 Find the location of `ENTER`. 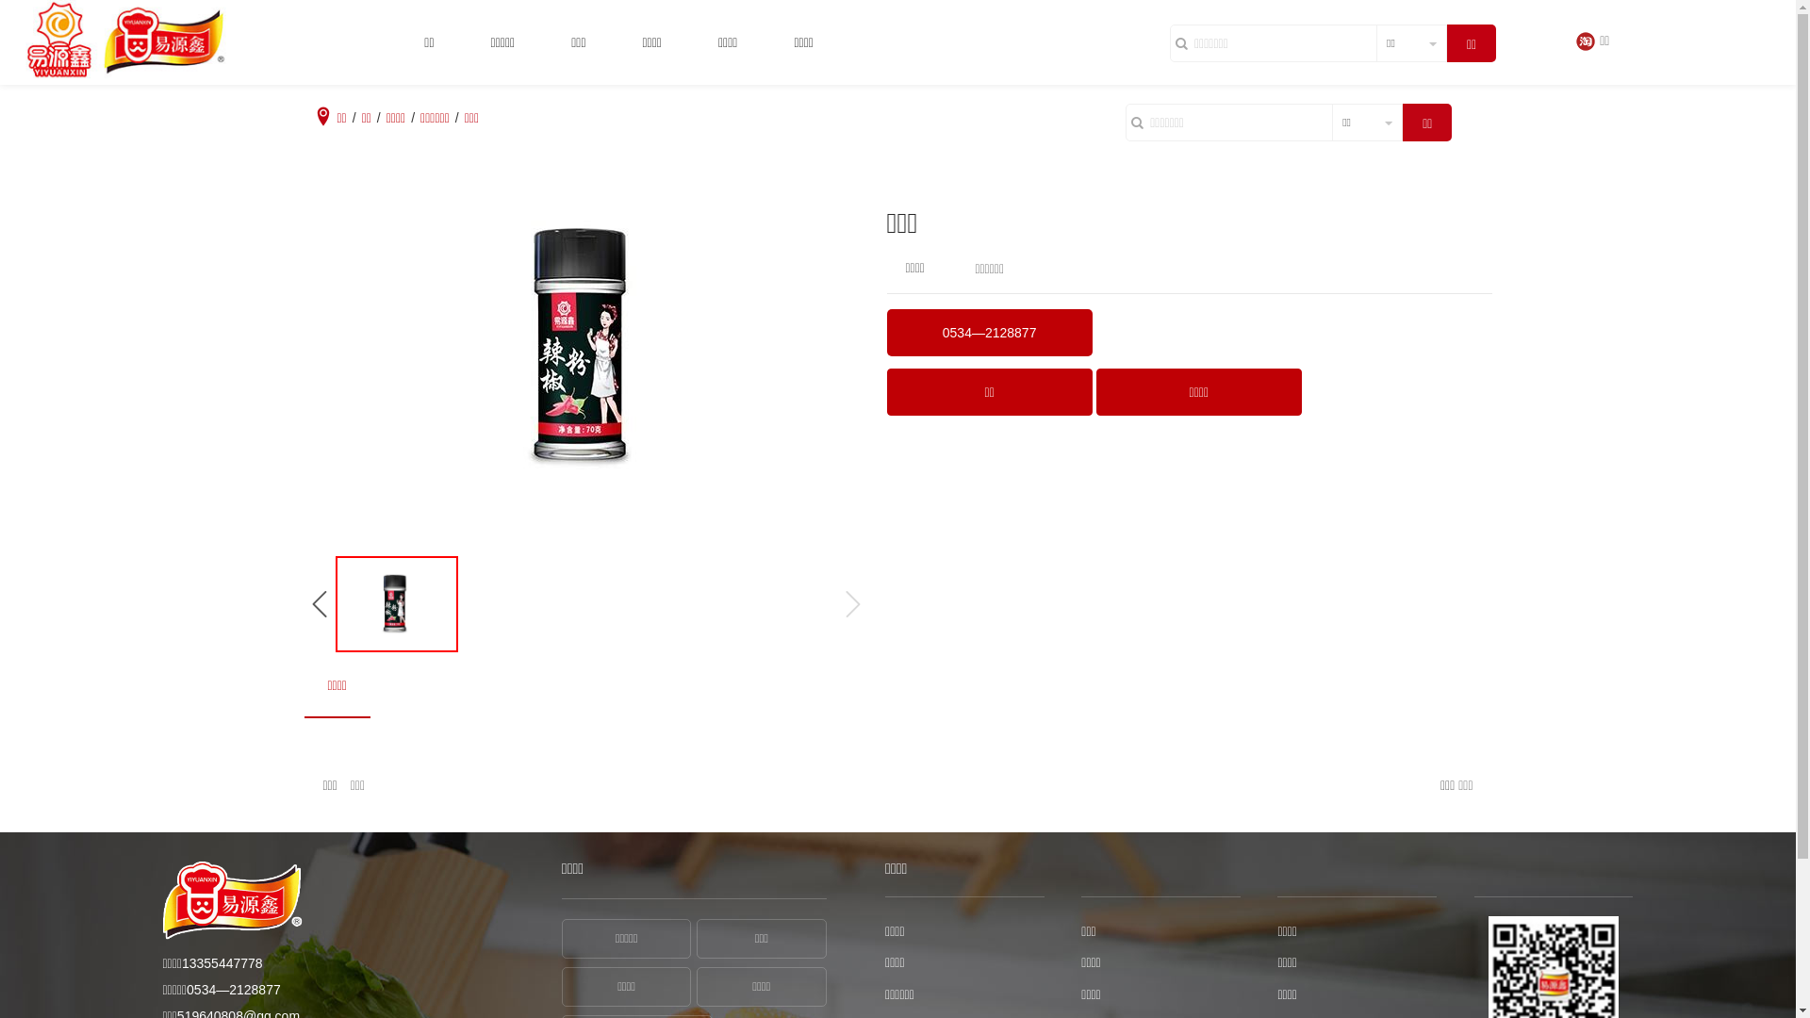

ENTER is located at coordinates (1578, 94).